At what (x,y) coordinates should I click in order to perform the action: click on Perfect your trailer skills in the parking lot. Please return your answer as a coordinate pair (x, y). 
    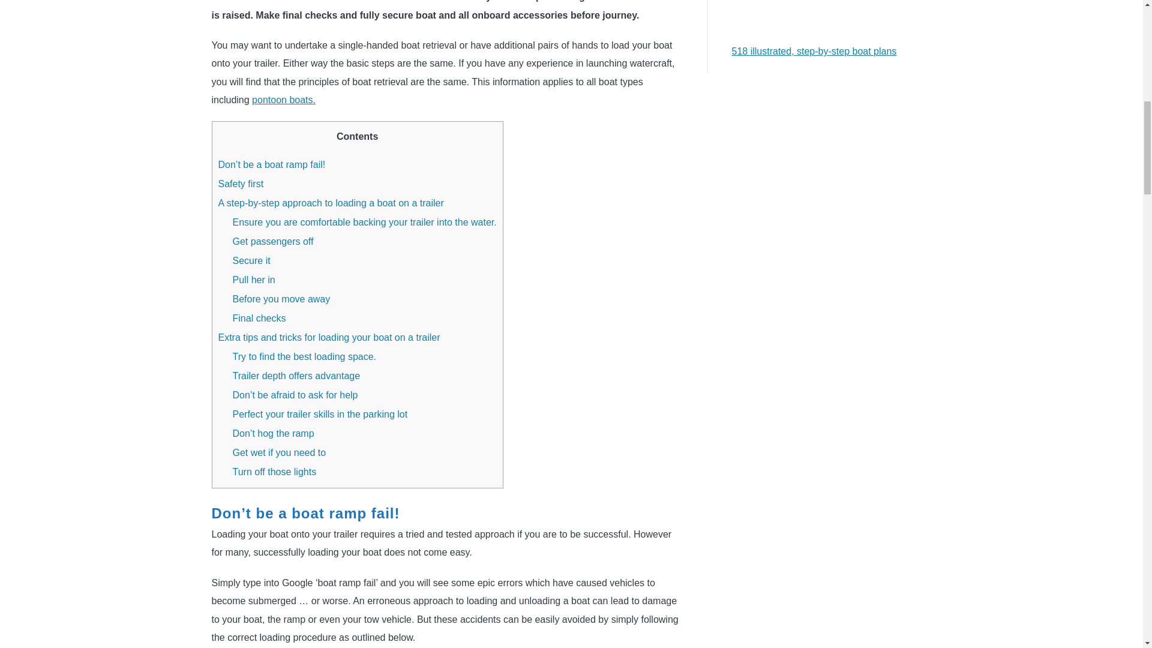
    Looking at the image, I should click on (320, 414).